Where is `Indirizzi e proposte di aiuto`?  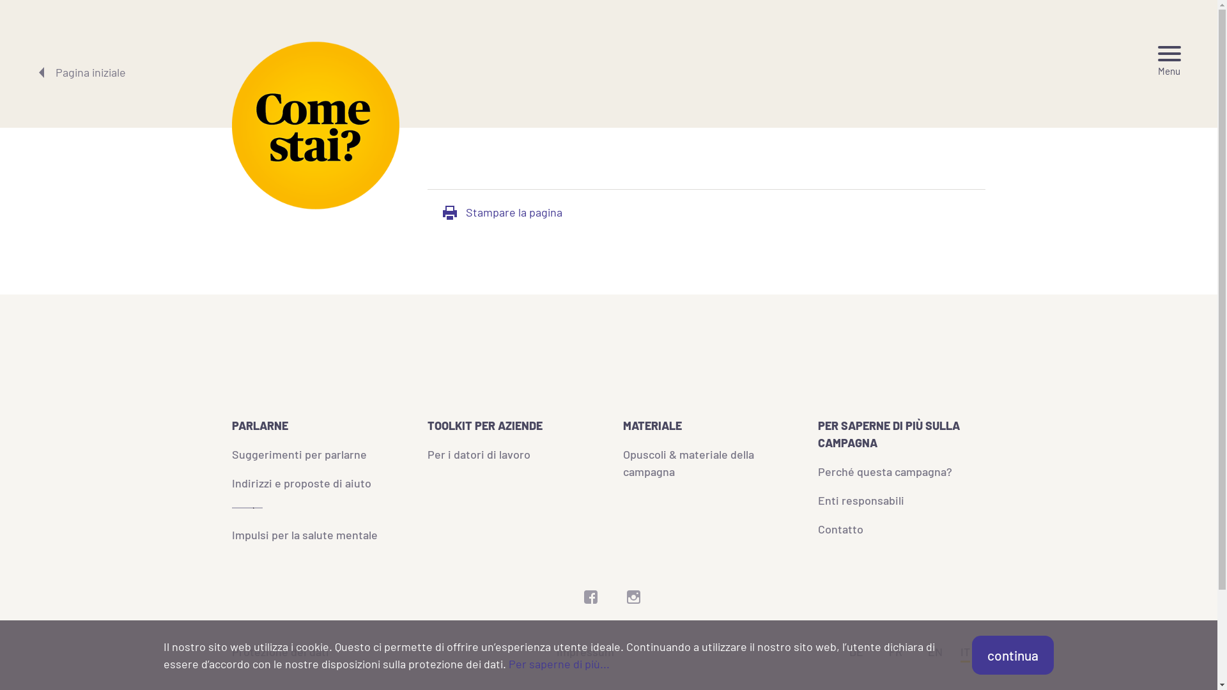 Indirizzi e proposte di aiuto is located at coordinates (302, 482).